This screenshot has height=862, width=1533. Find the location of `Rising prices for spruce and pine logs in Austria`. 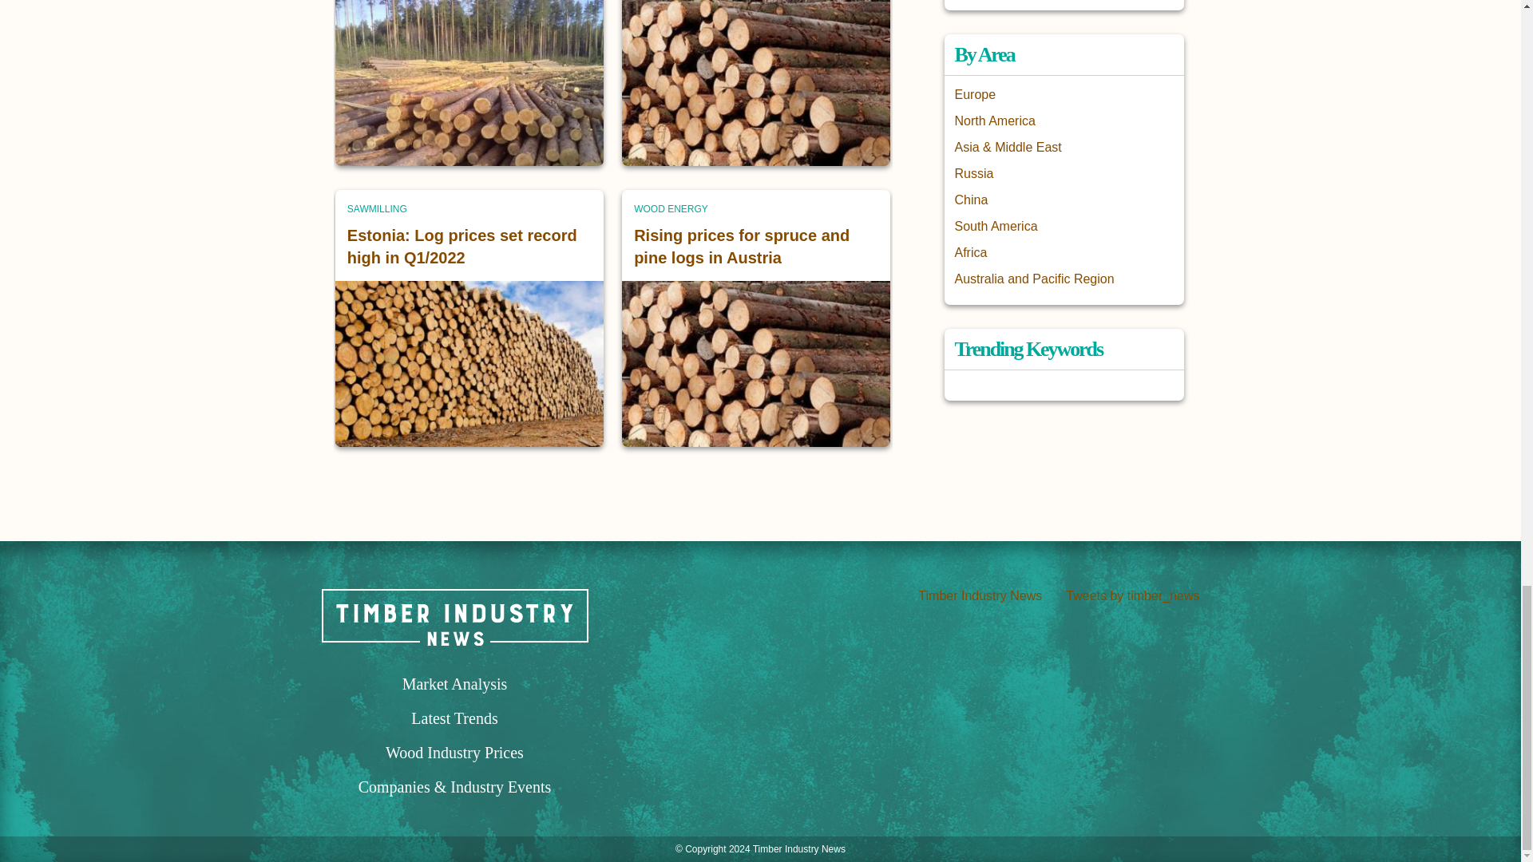

Rising prices for spruce and pine logs in Austria is located at coordinates (741, 246).